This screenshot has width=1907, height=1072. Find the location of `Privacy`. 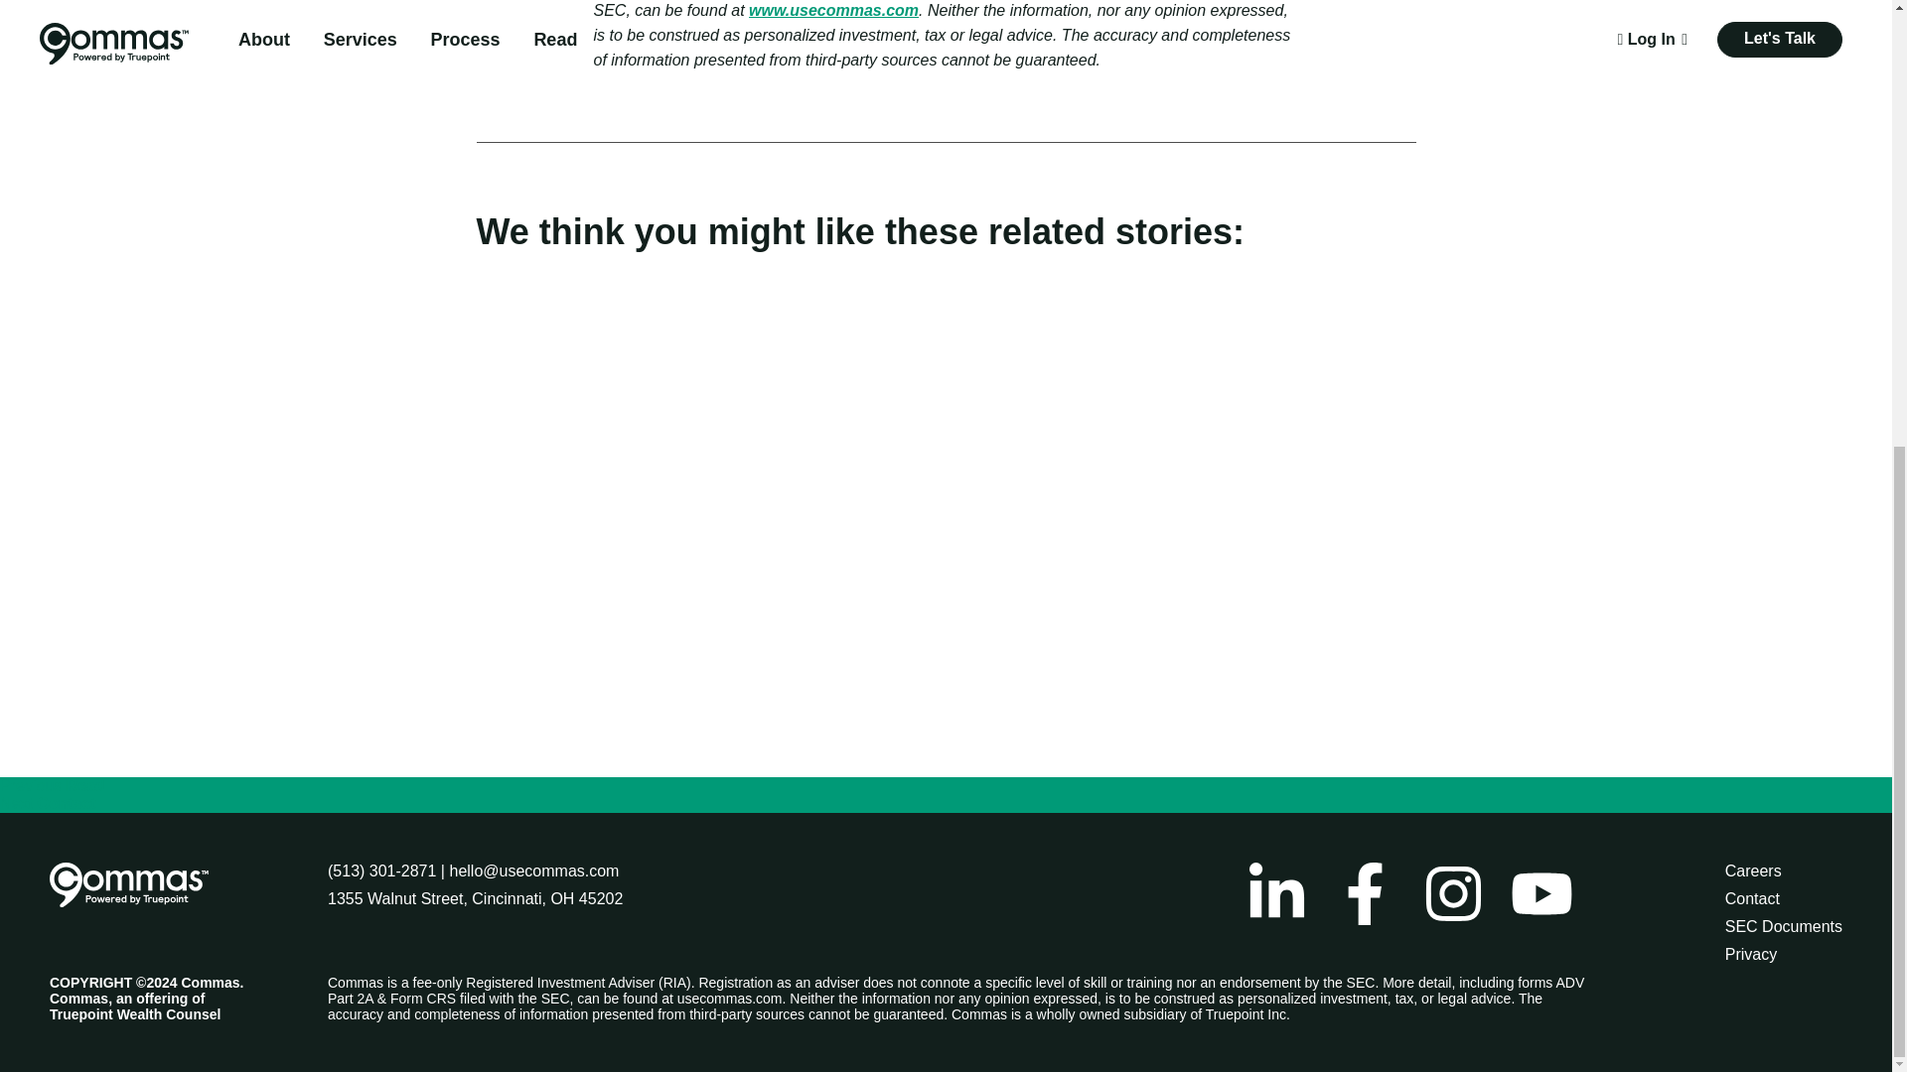

Privacy is located at coordinates (1751, 953).